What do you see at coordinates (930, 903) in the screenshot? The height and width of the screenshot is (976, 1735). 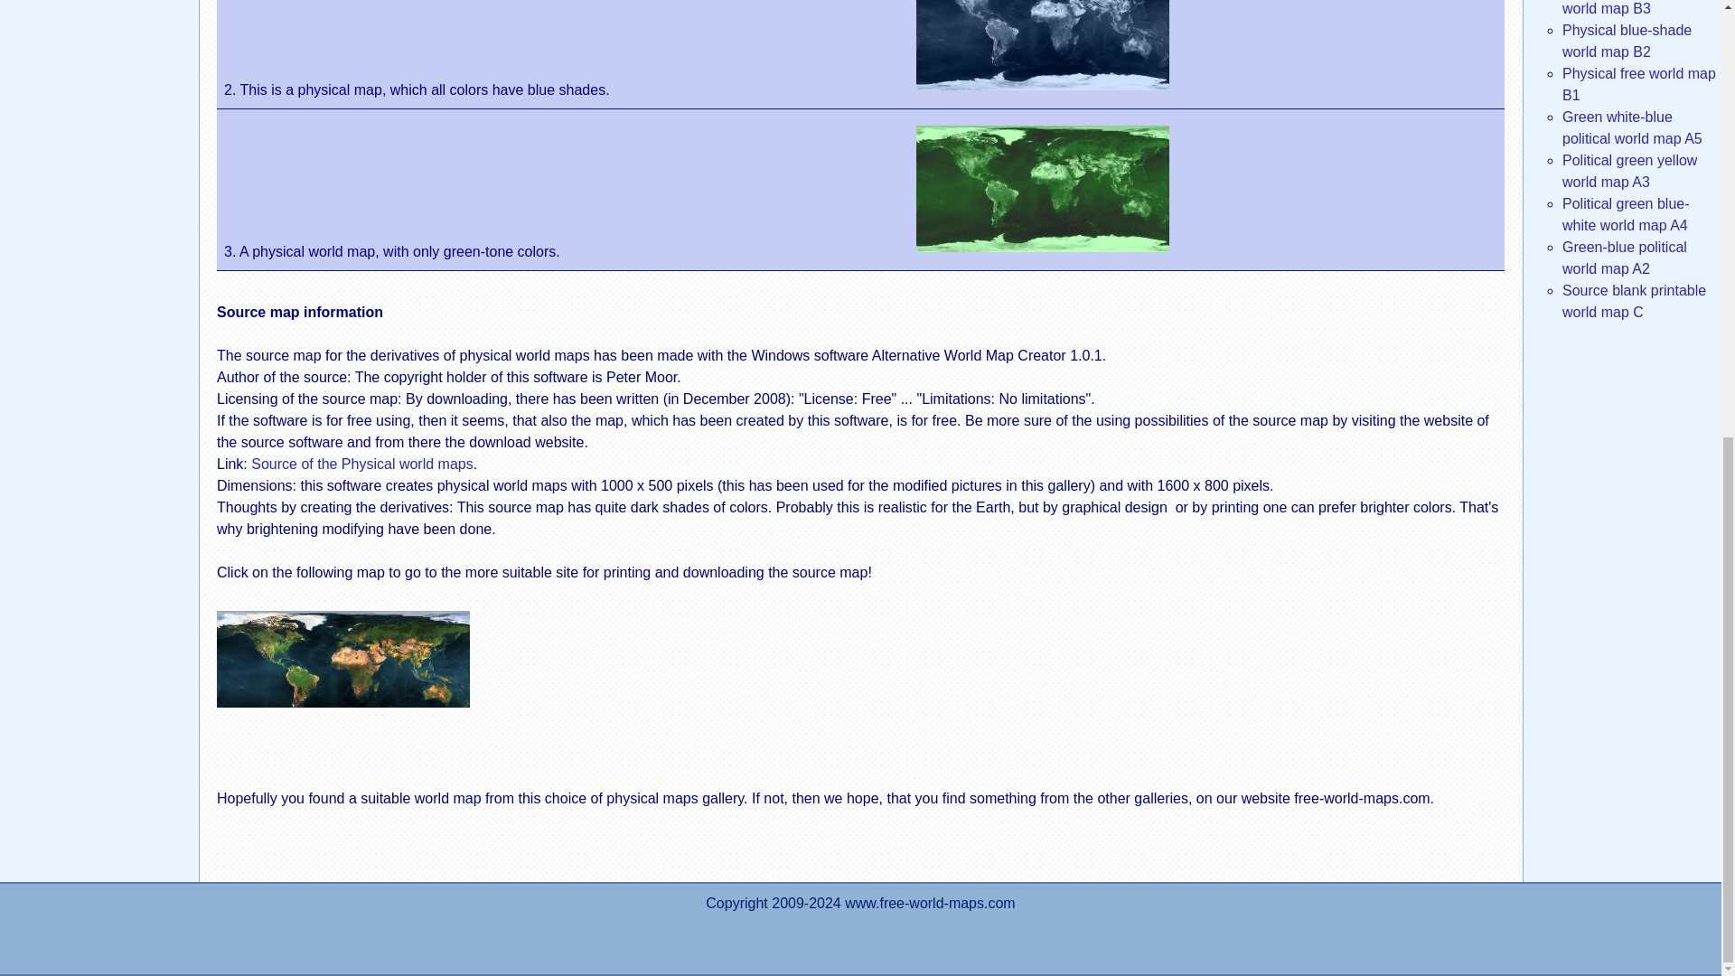 I see `www.free-world-maps.com` at bounding box center [930, 903].